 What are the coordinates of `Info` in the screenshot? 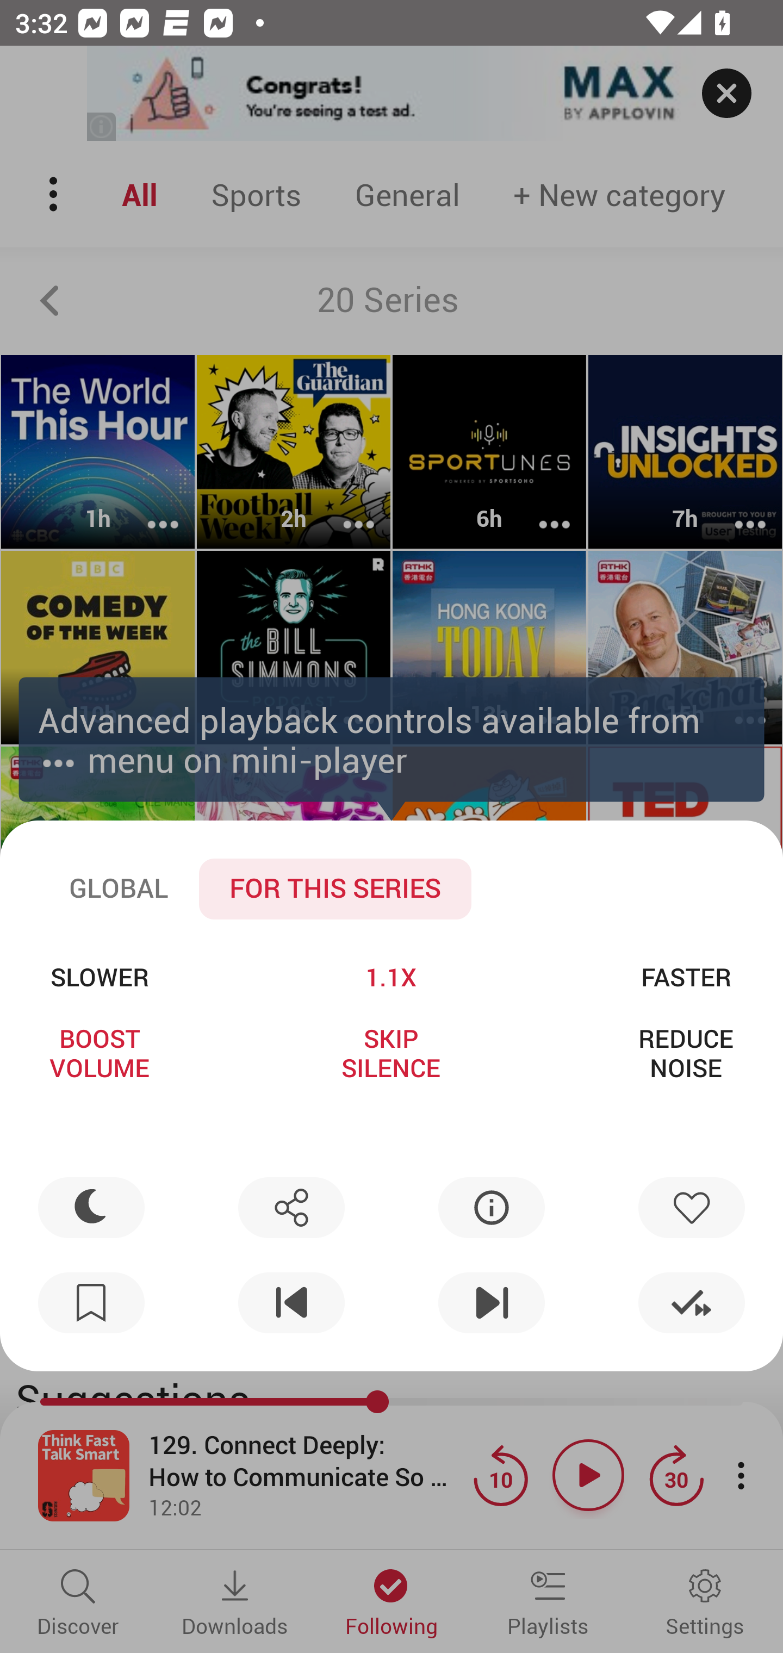 It's located at (492, 1207).